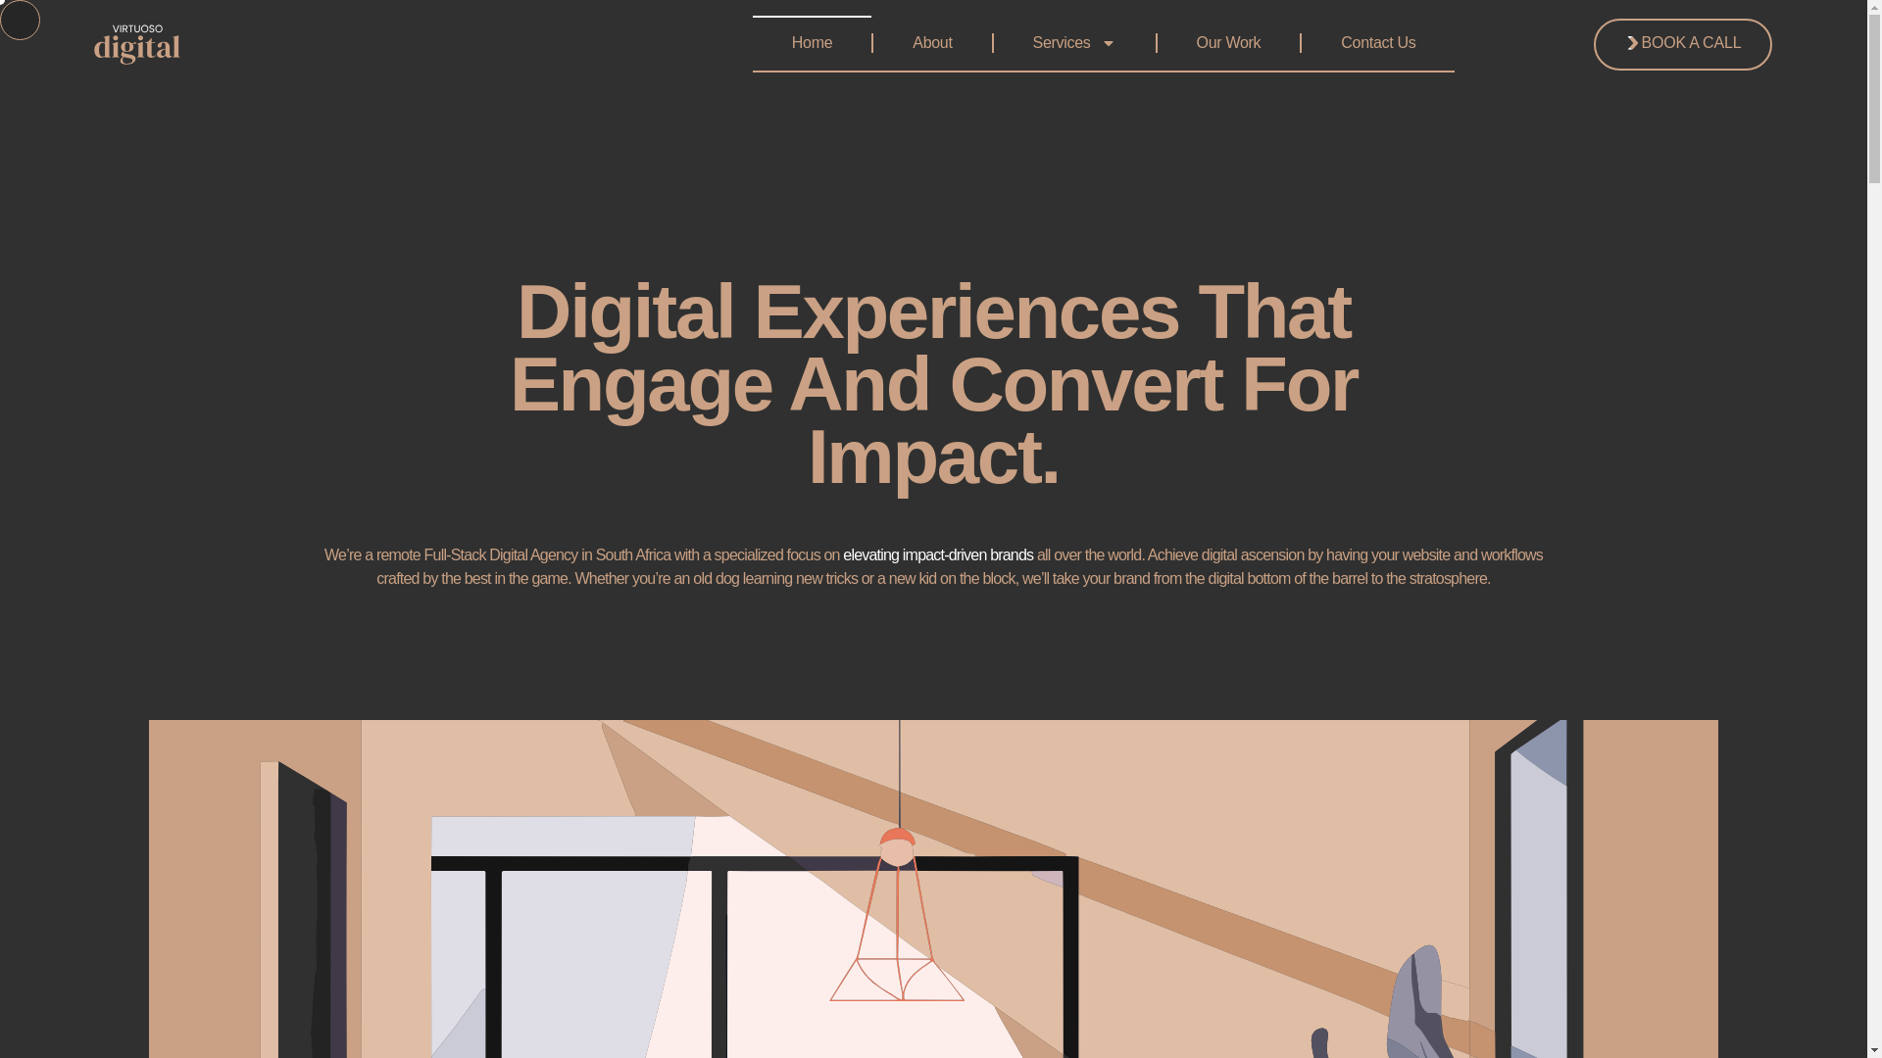 This screenshot has height=1058, width=1882. What do you see at coordinates (1074, 43) in the screenshot?
I see `Services` at bounding box center [1074, 43].